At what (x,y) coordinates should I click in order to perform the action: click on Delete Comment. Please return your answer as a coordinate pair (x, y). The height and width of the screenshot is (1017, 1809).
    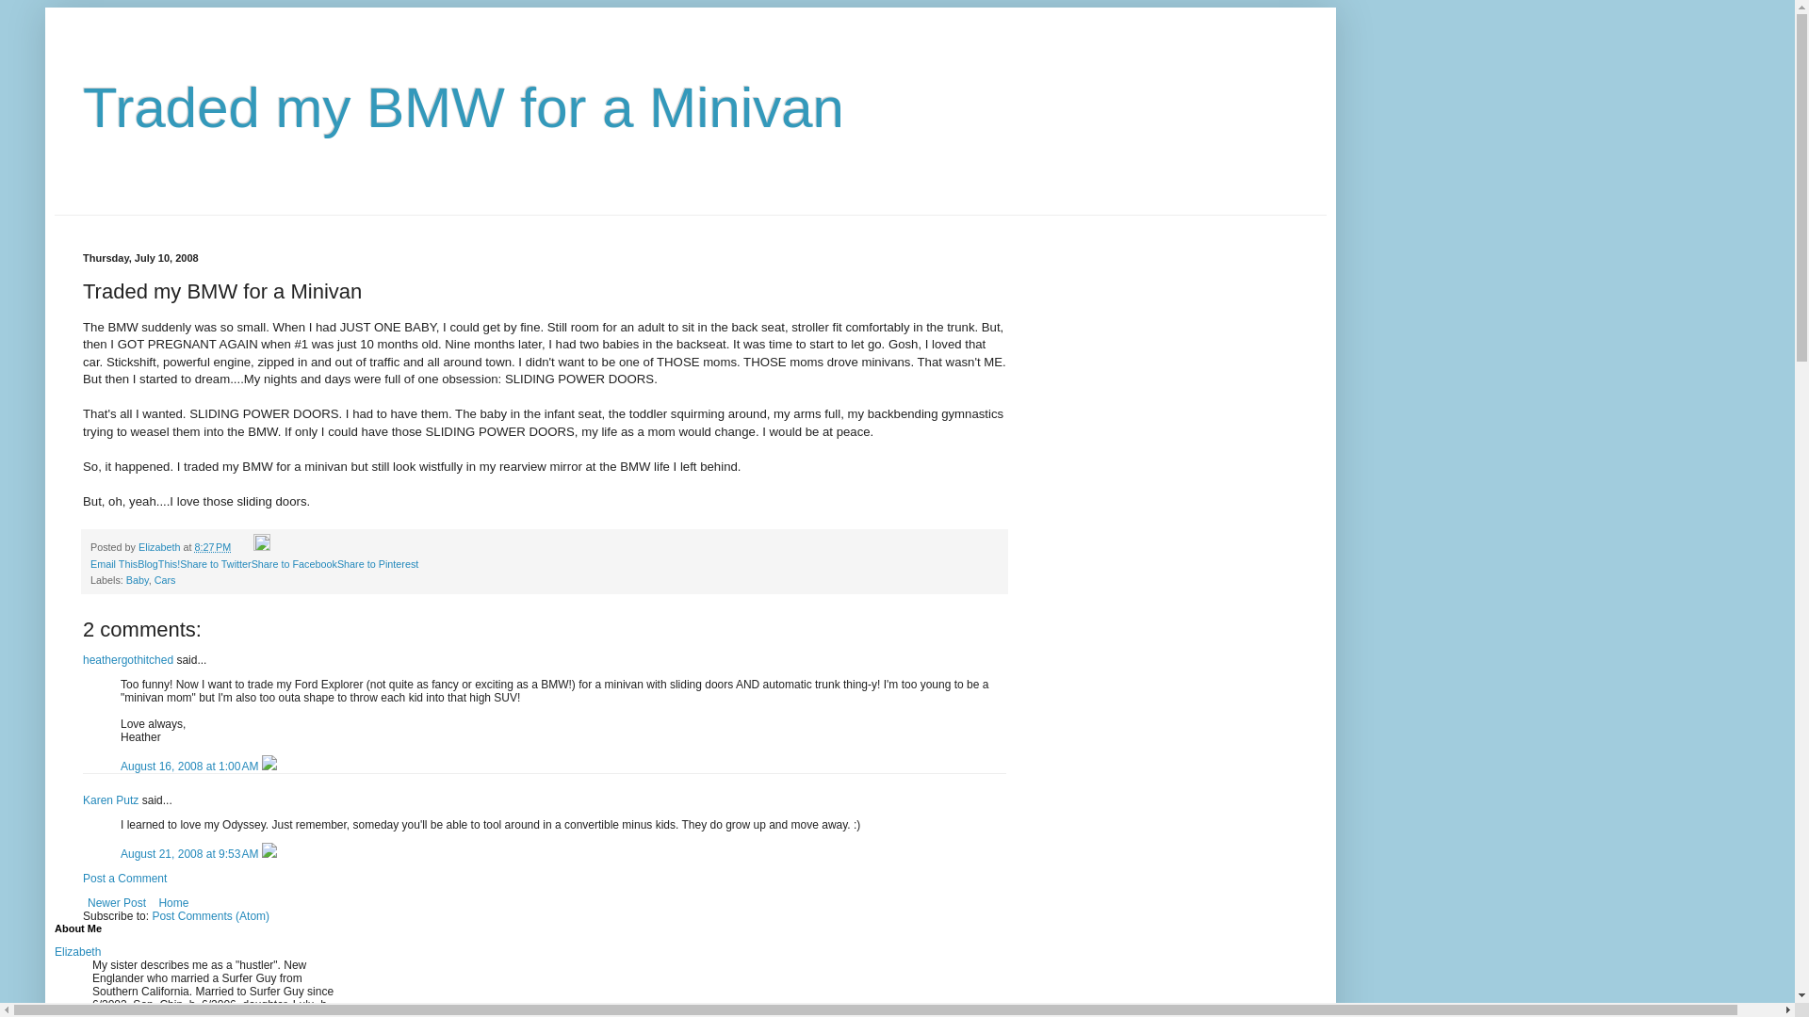
    Looking at the image, I should click on (269, 766).